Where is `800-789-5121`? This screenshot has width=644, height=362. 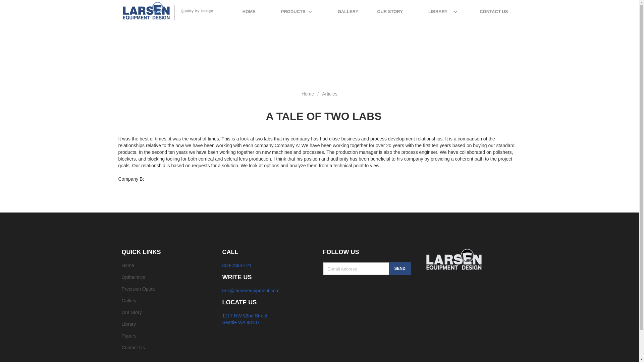 800-789-5121 is located at coordinates (236, 265).